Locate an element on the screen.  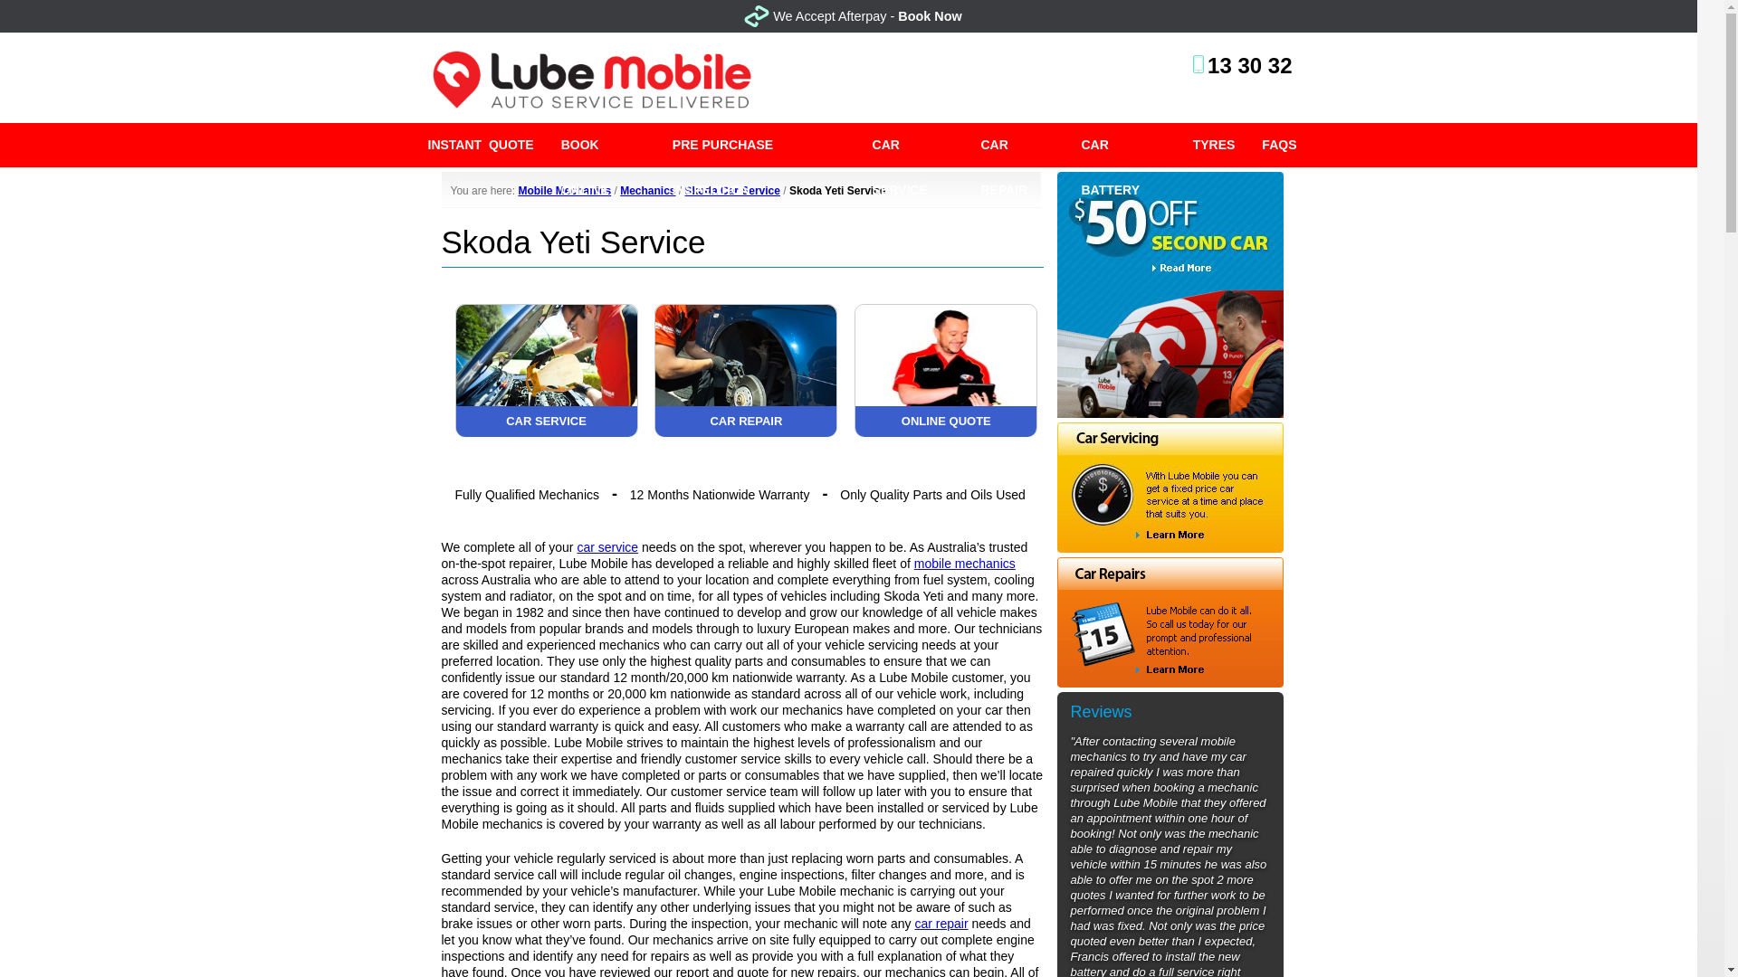
Book Now is located at coordinates (929, 15).